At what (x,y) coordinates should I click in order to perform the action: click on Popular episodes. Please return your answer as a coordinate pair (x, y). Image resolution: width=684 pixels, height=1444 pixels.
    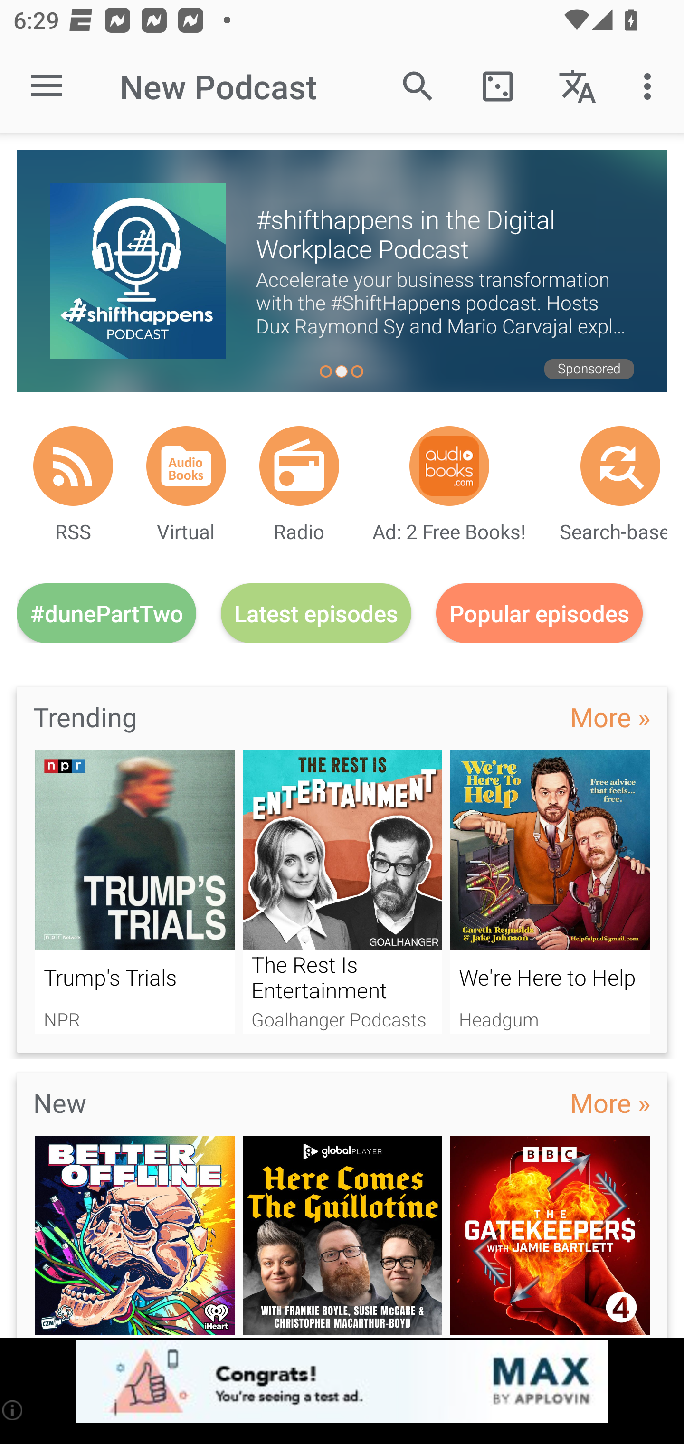
    Looking at the image, I should click on (540, 613).